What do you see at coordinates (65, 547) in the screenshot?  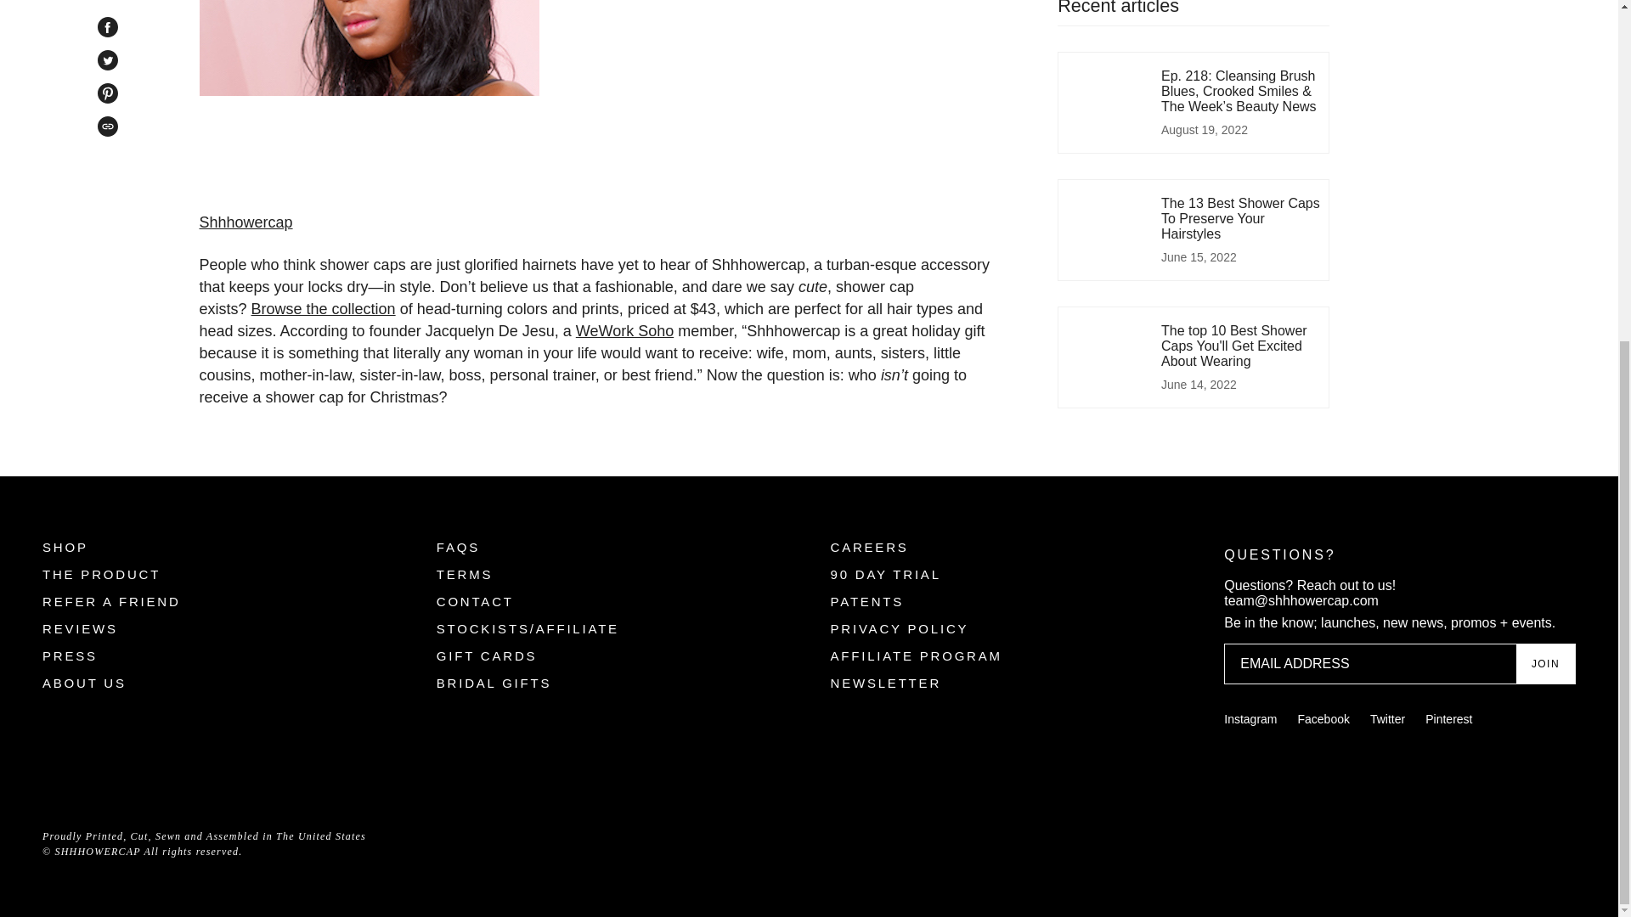 I see `SHOP` at bounding box center [65, 547].